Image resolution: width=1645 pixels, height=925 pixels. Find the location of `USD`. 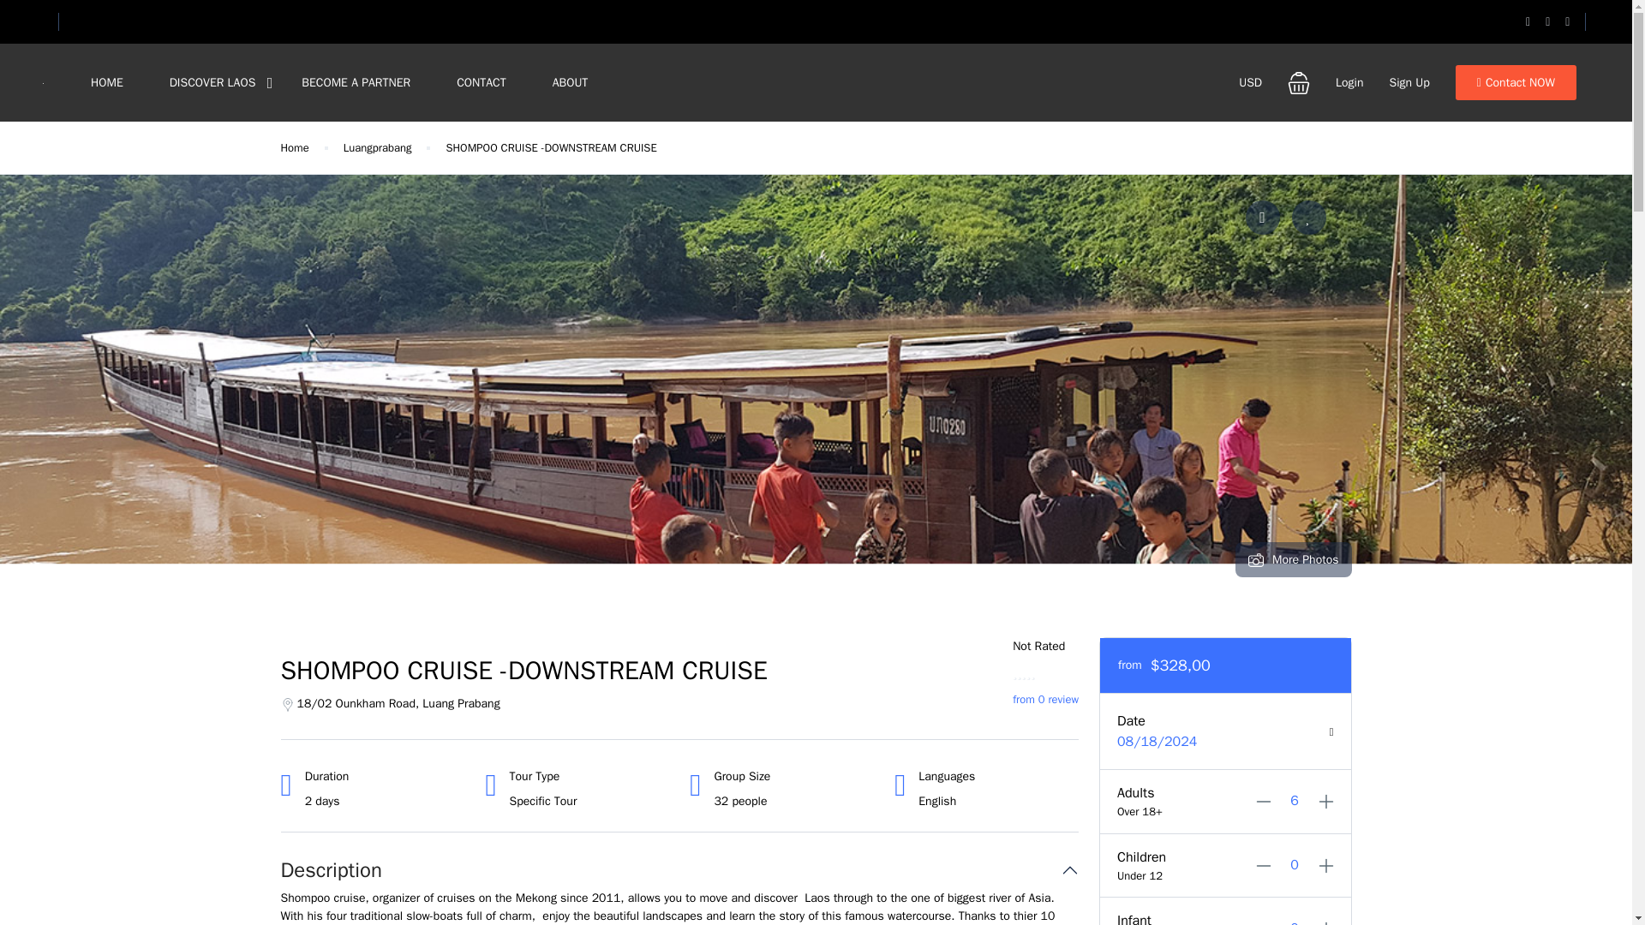

USD is located at coordinates (1249, 82).